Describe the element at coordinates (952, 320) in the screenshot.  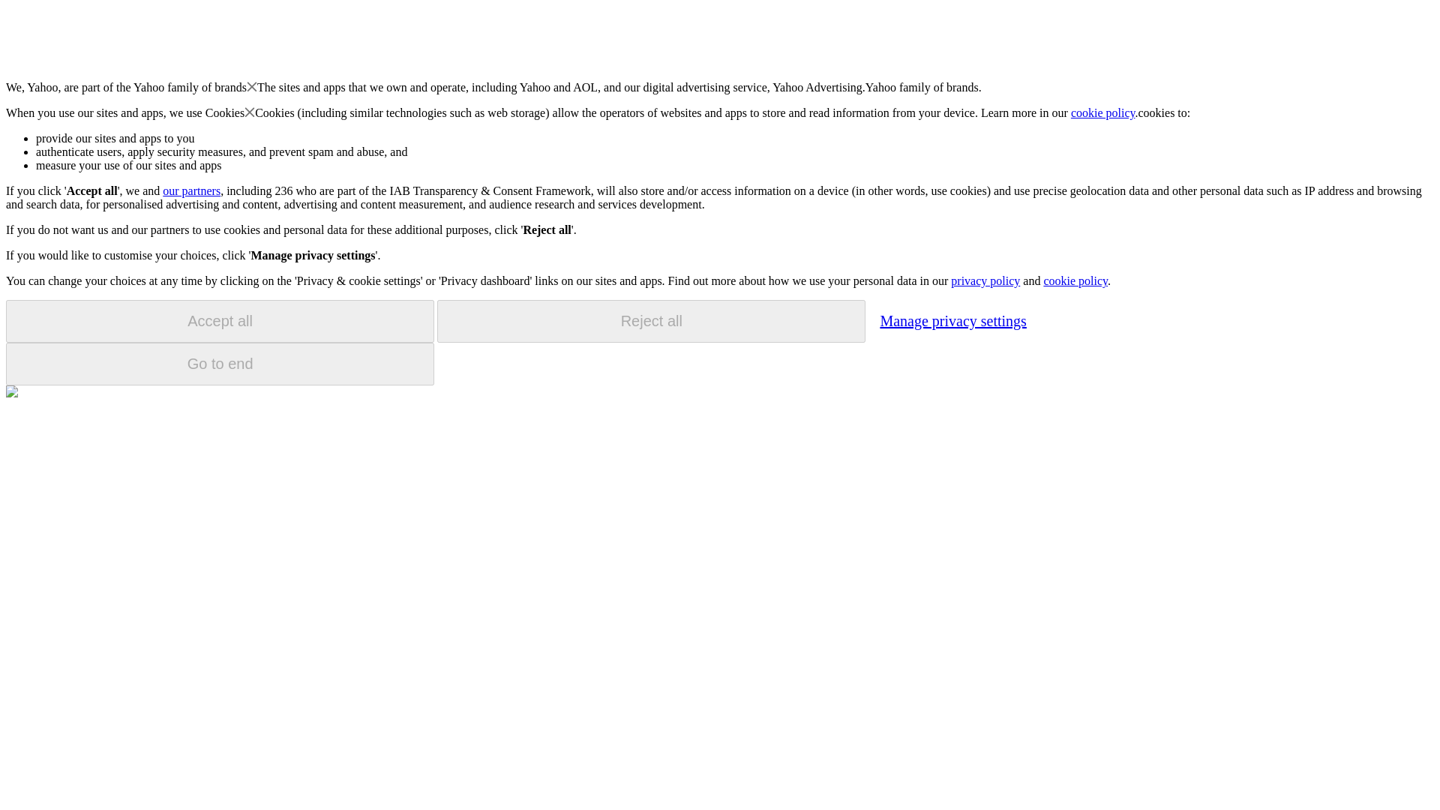
I see `Manage privacy settings` at that location.